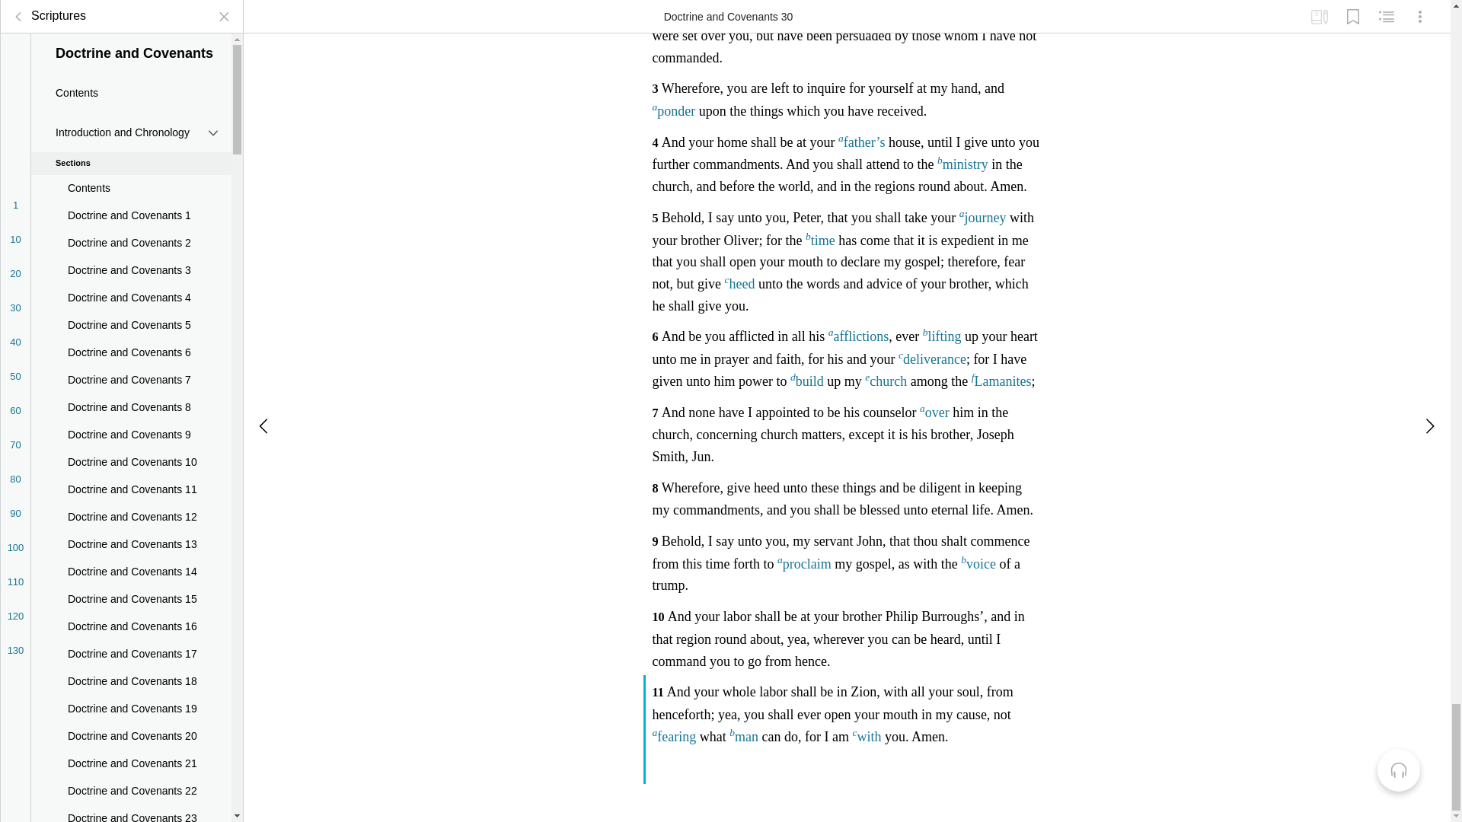 The height and width of the screenshot is (822, 1462). I want to click on 90, so click(15, 81).